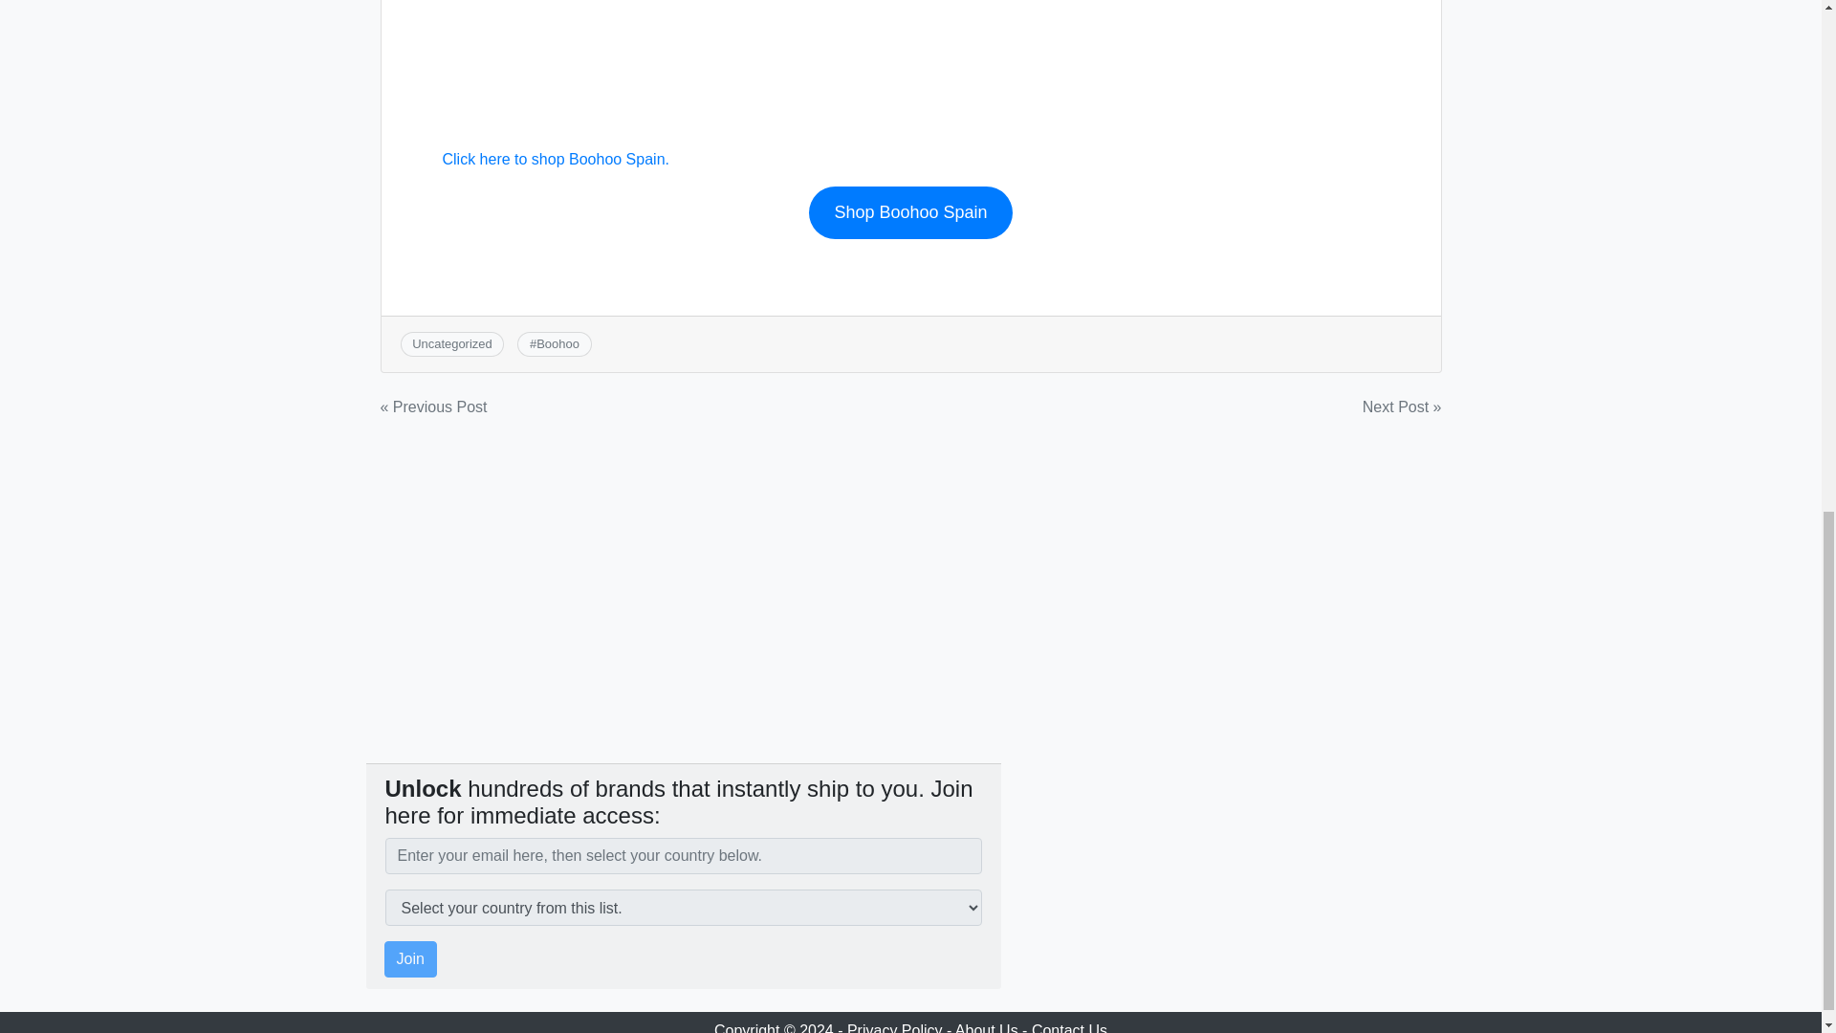  What do you see at coordinates (910, 212) in the screenshot?
I see `Shop Boohoo Spain` at bounding box center [910, 212].